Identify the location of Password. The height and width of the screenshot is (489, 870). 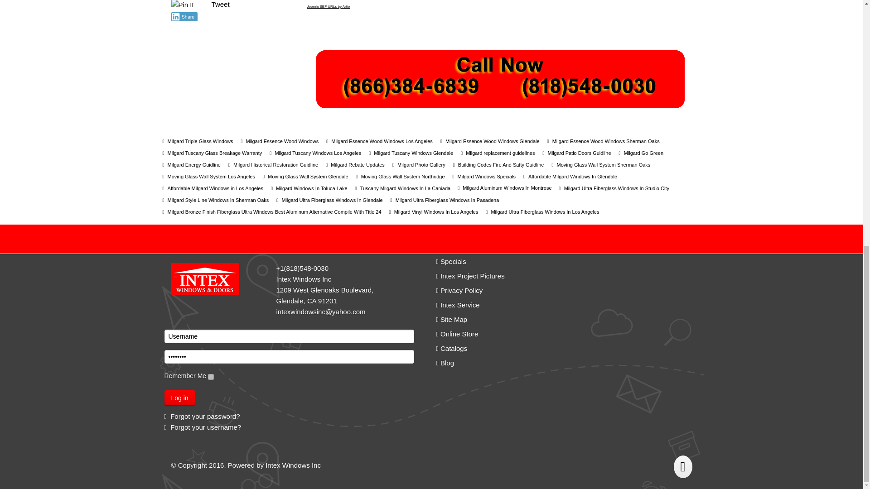
(289, 357).